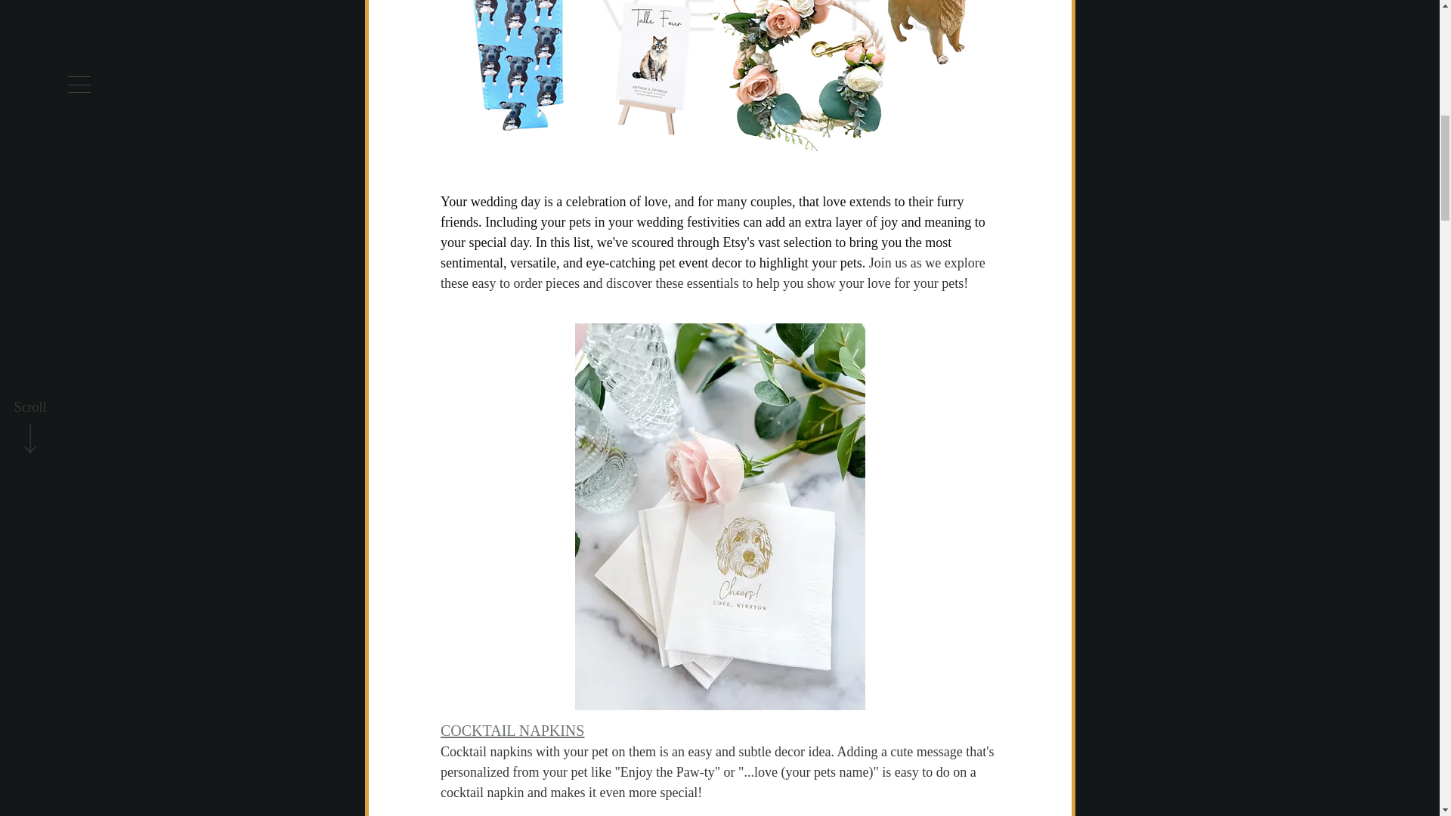 Image resolution: width=1451 pixels, height=816 pixels. Describe the element at coordinates (511, 730) in the screenshot. I see `COCKTAIL NAPKINS` at that location.